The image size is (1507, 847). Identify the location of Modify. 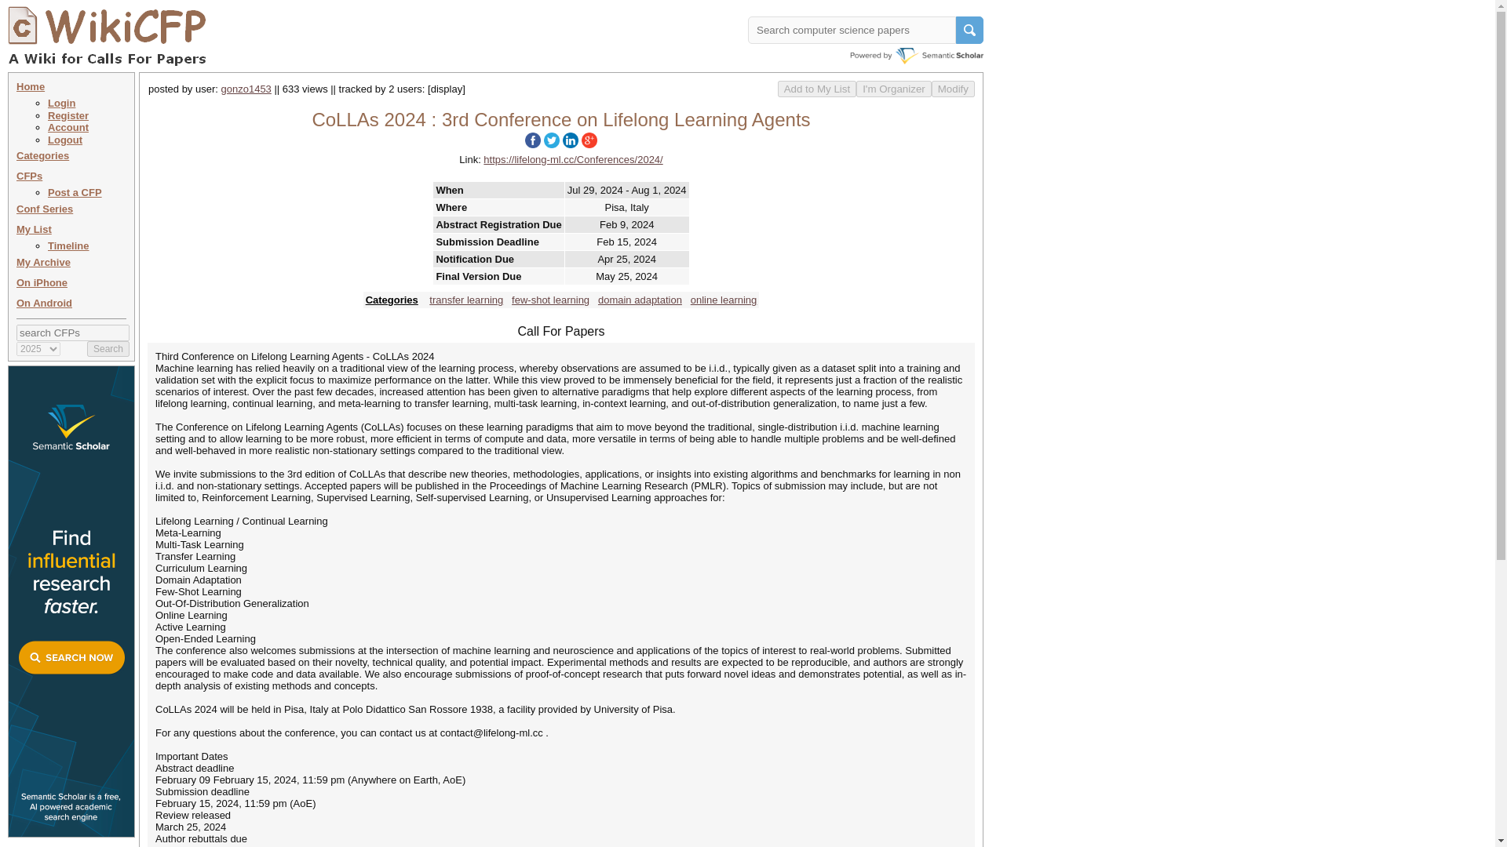
(953, 89).